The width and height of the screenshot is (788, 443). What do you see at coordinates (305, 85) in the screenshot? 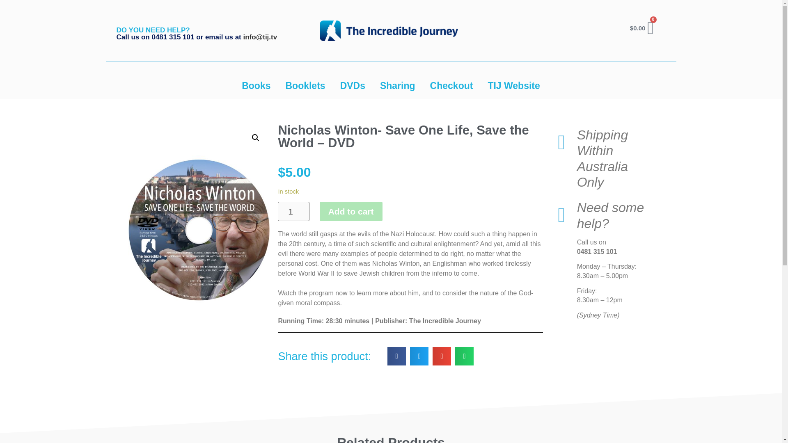
I see `Booklets` at bounding box center [305, 85].